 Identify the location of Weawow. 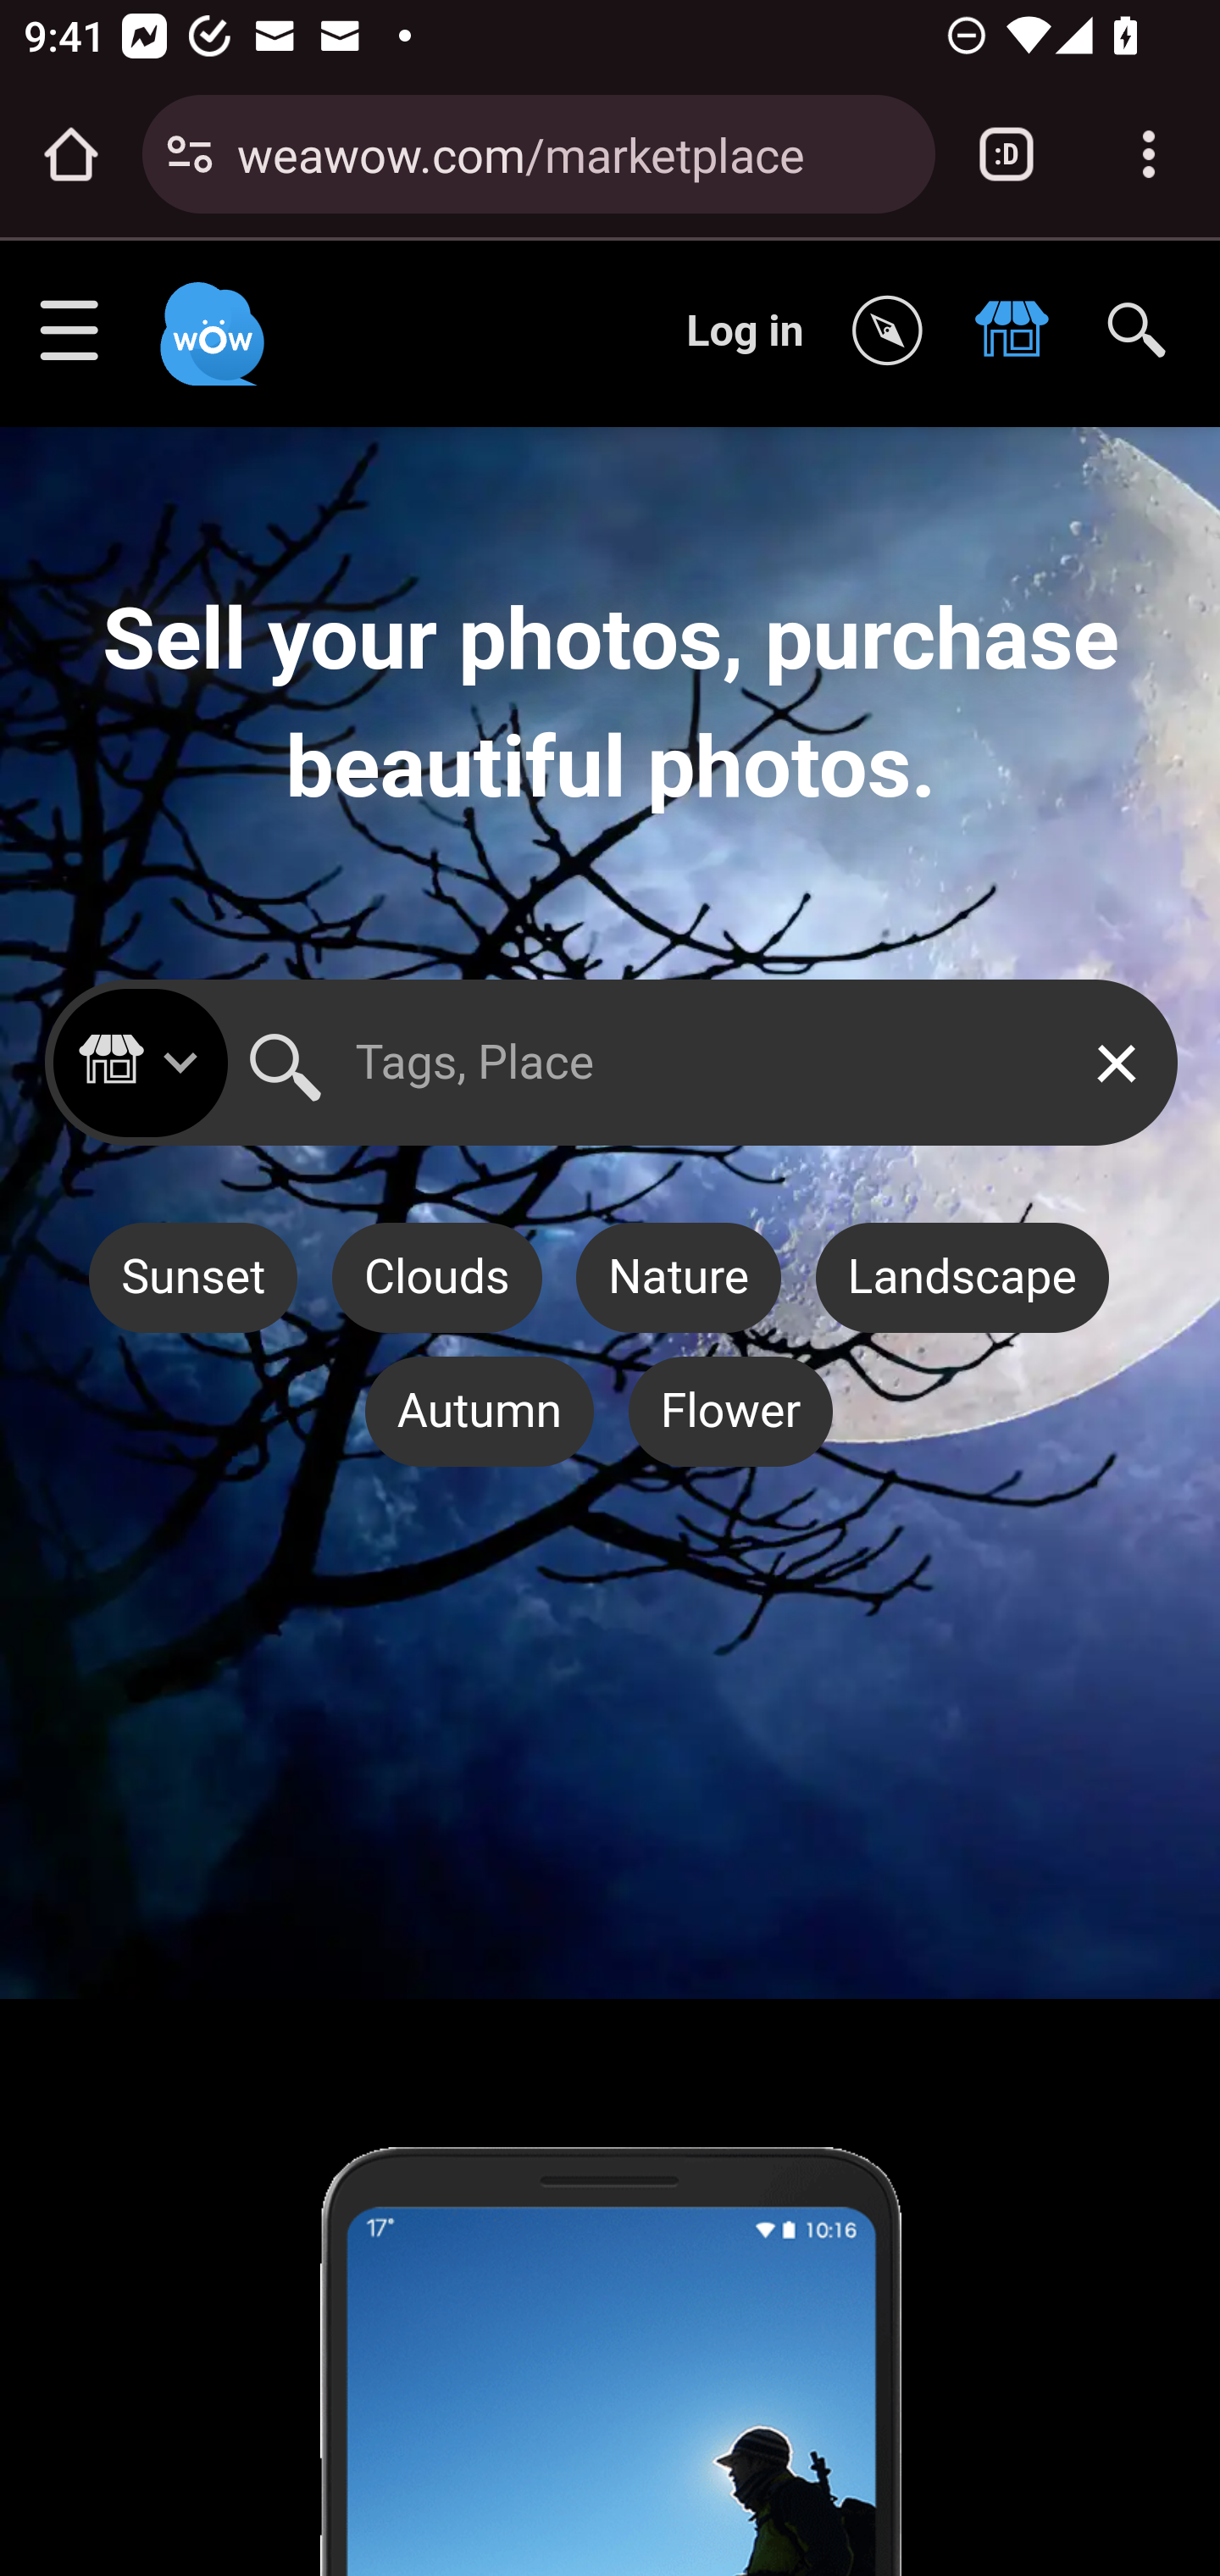
(208, 319).